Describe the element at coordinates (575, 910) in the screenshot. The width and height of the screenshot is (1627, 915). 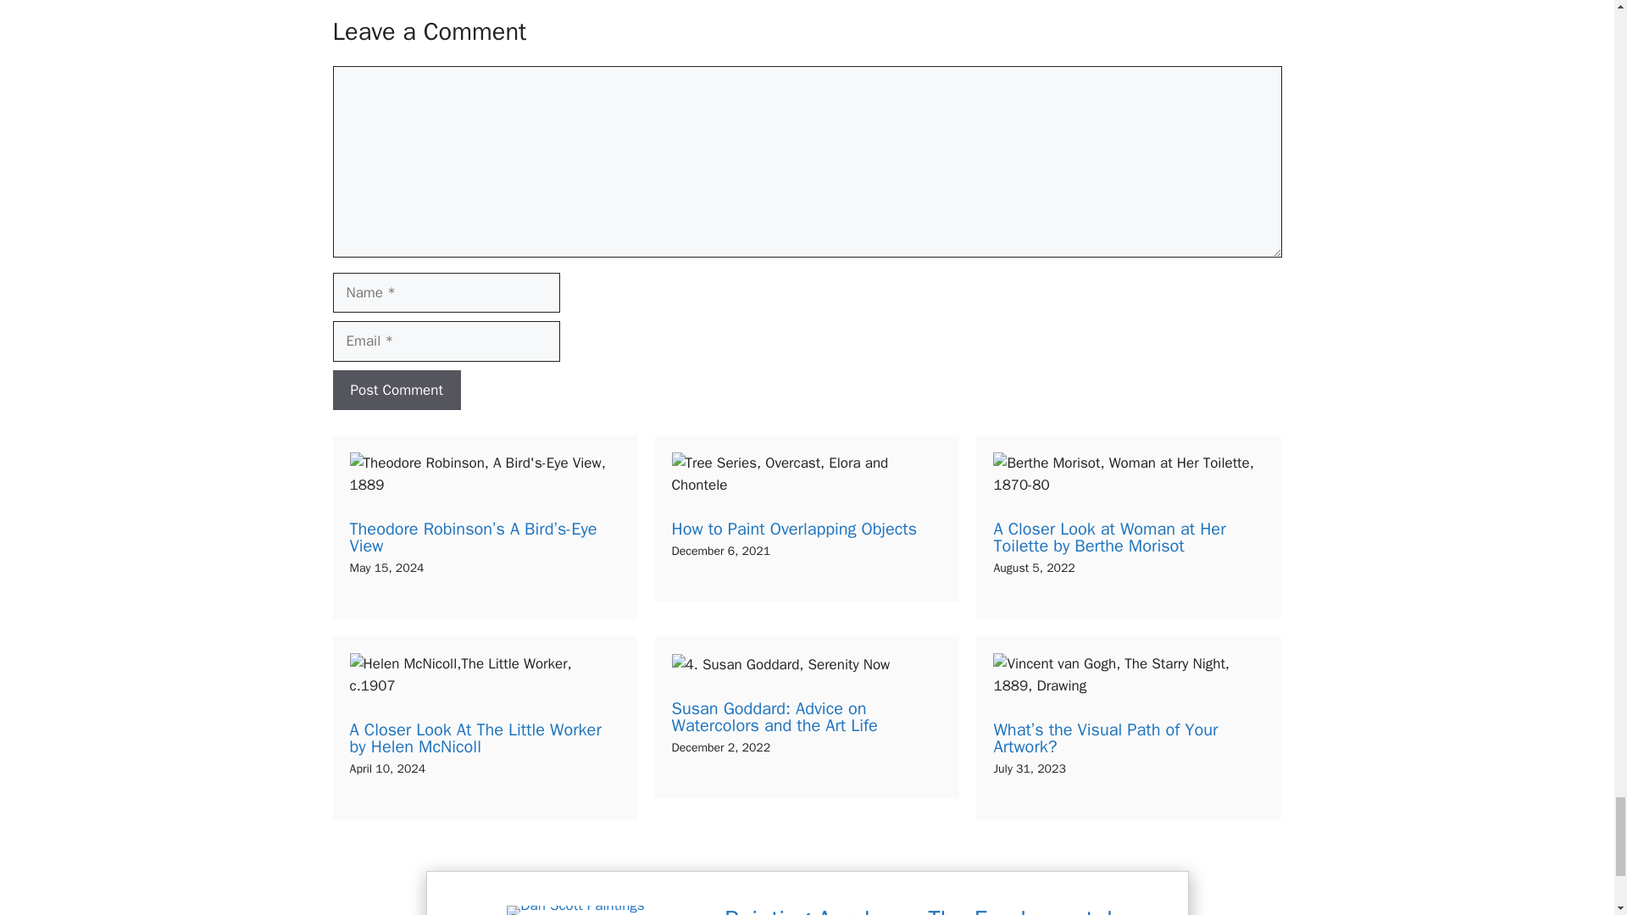
I see `Dan Scott Paintings` at that location.